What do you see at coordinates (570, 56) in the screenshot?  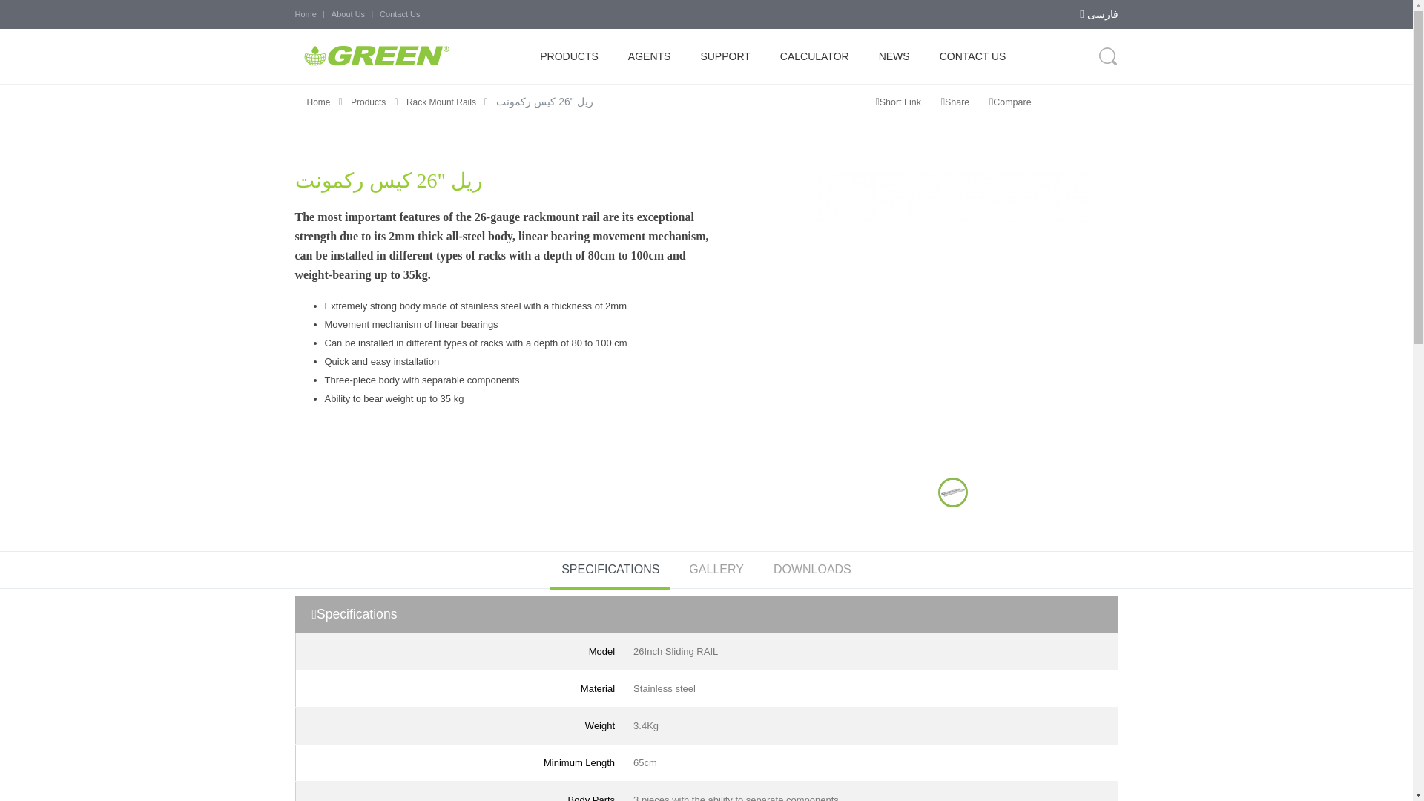 I see `PRODUCTS` at bounding box center [570, 56].